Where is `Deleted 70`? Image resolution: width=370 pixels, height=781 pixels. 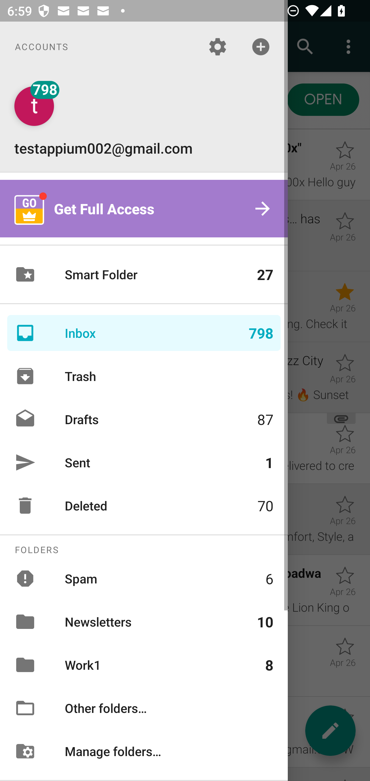 Deleted 70 is located at coordinates (144, 506).